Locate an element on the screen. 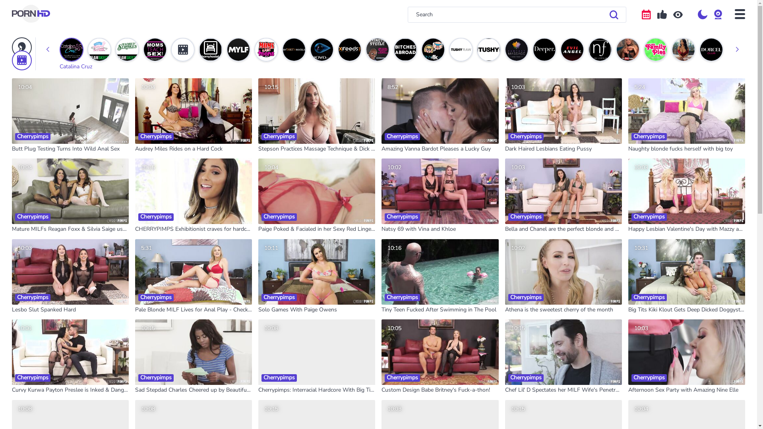 This screenshot has width=763, height=429. MYLF is located at coordinates (238, 50).